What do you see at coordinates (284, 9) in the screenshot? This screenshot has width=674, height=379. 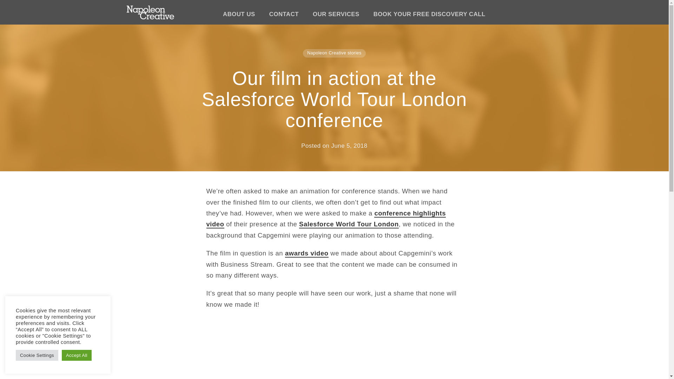 I see `CONTACT` at bounding box center [284, 9].